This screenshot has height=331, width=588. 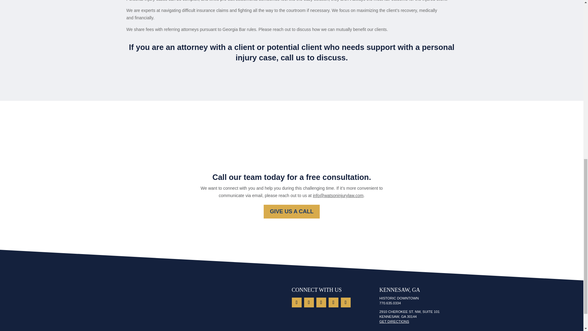 I want to click on Follow on Mail, so click(x=345, y=302).